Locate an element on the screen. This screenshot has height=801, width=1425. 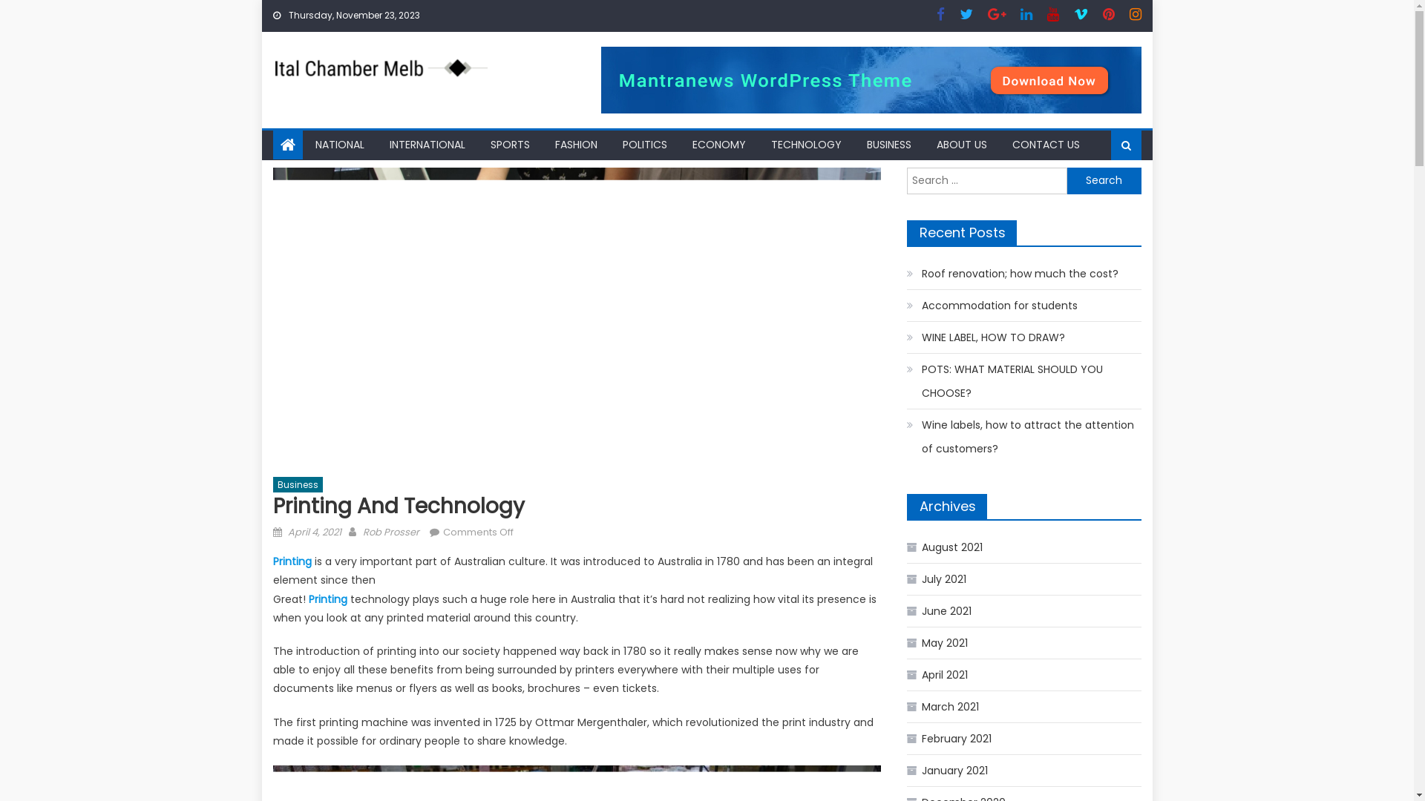
Skip to content is located at coordinates (301, 9).